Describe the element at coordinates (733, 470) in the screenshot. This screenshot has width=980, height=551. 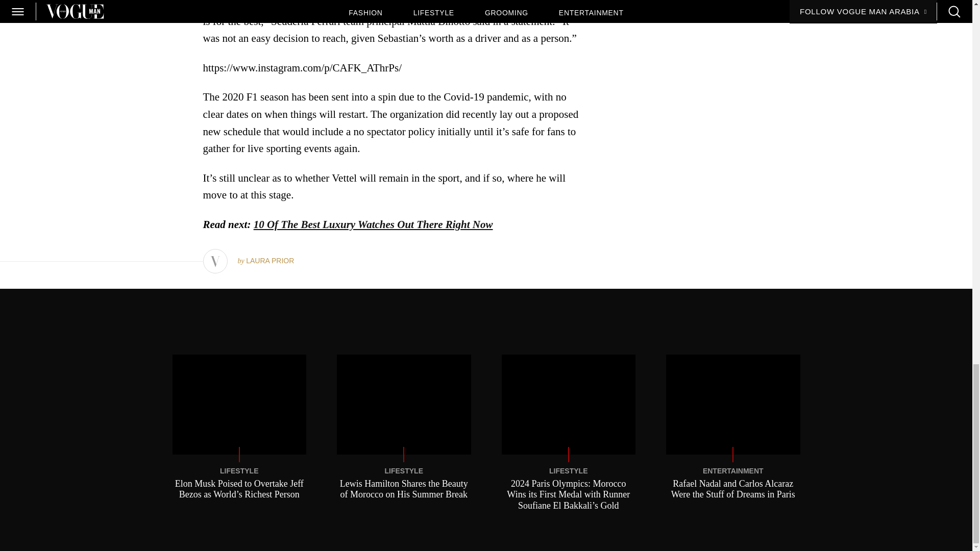
I see `ENTERTAINMENT` at that location.